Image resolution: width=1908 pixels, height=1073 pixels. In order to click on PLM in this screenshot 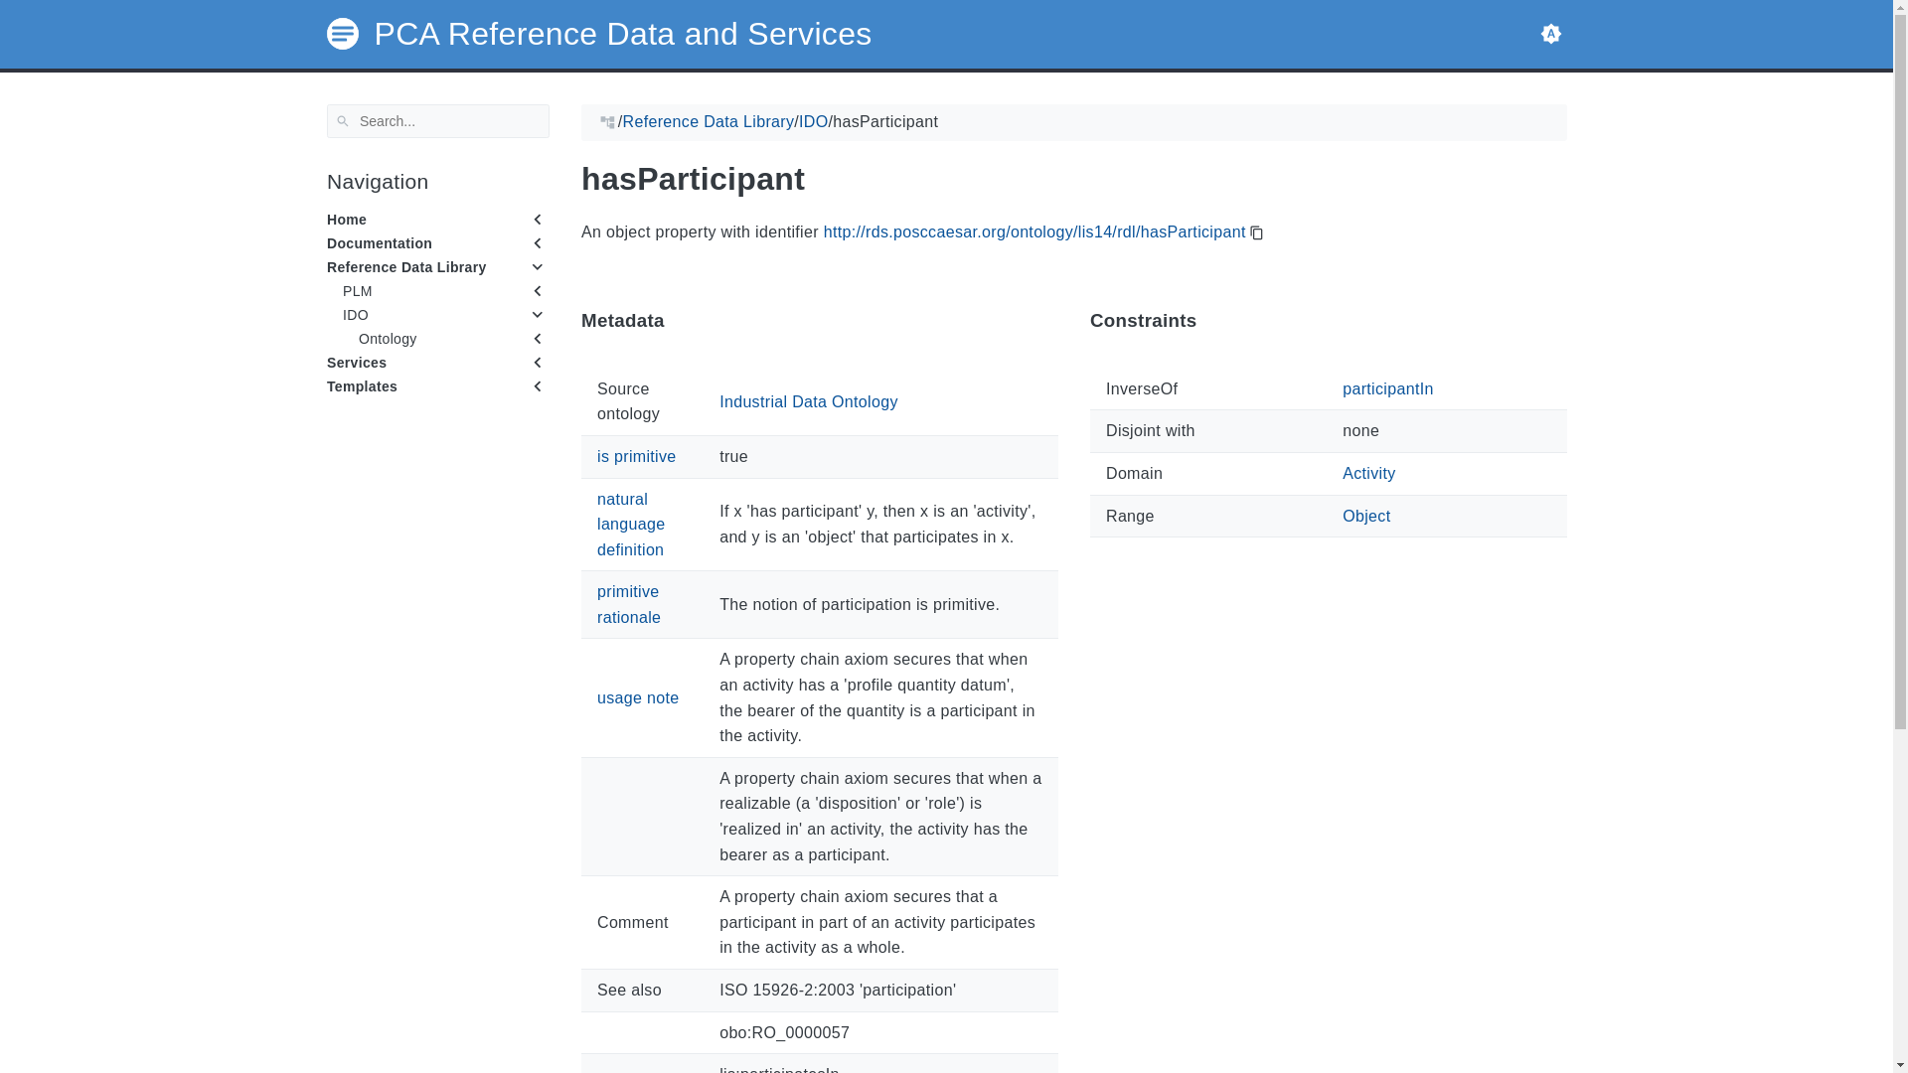, I will do `click(356, 291)`.